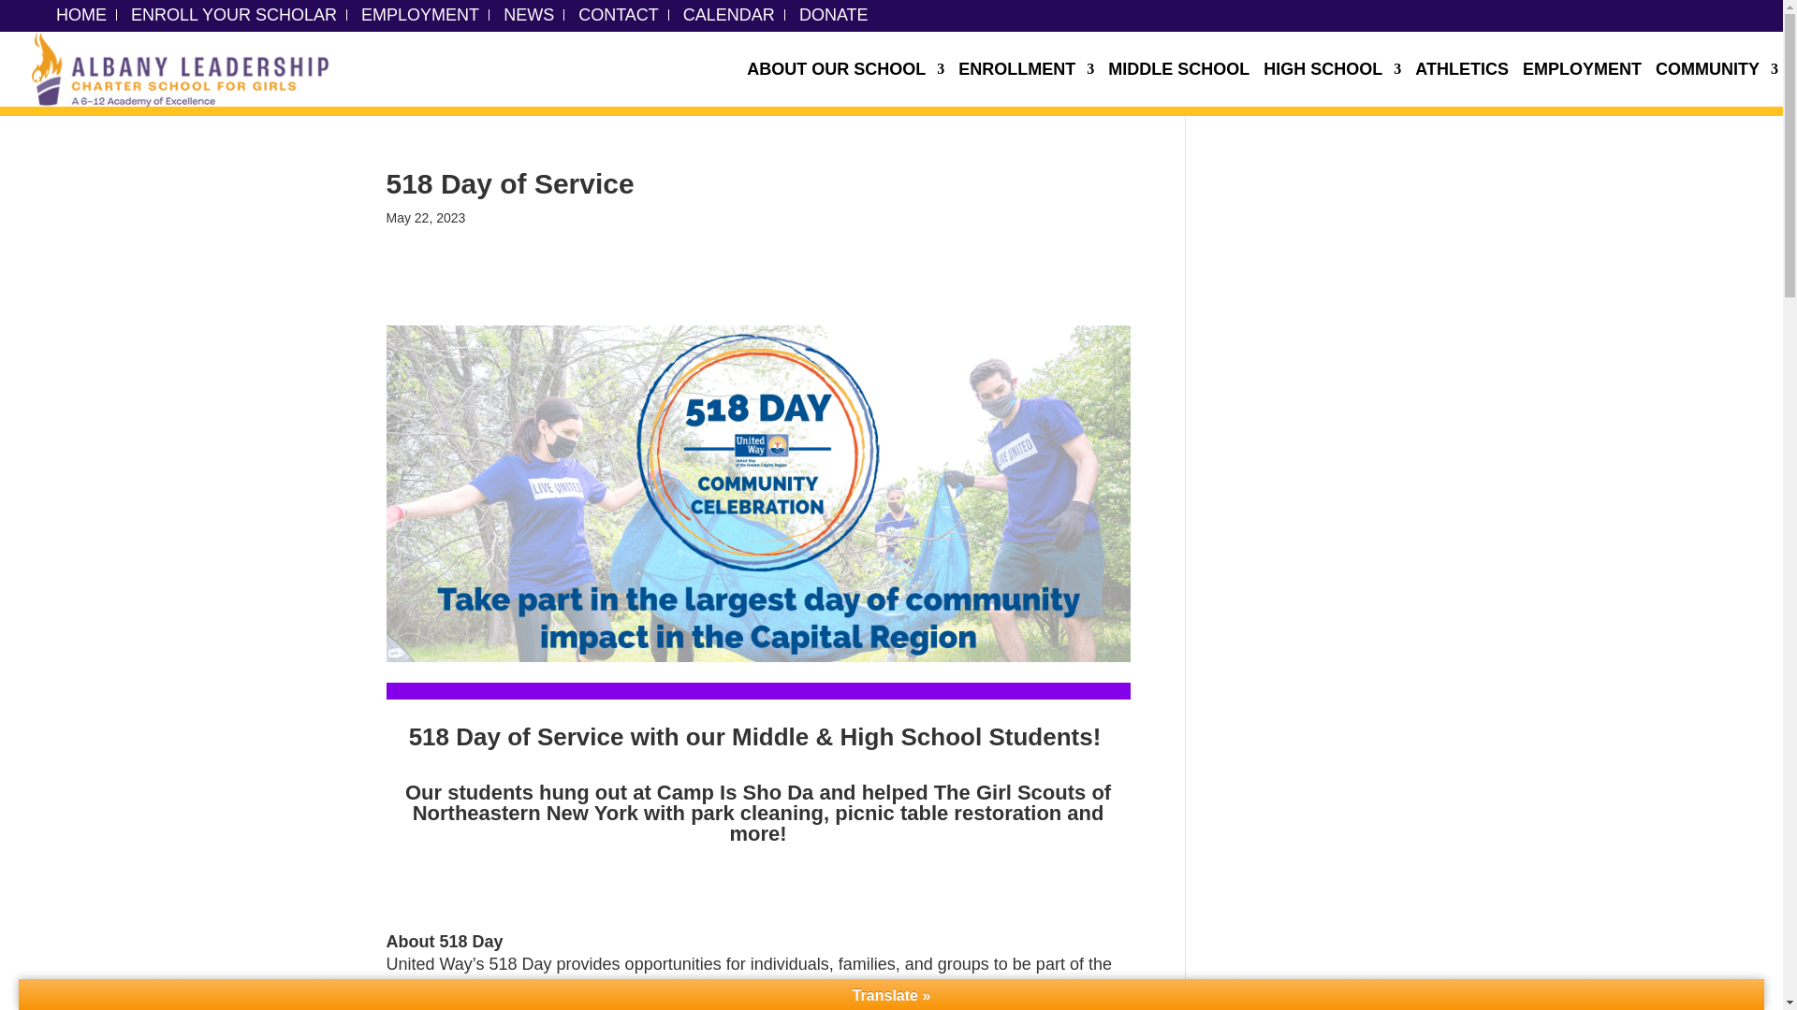  Describe the element at coordinates (1332, 84) in the screenshot. I see `HIGH SCHOOL` at that location.